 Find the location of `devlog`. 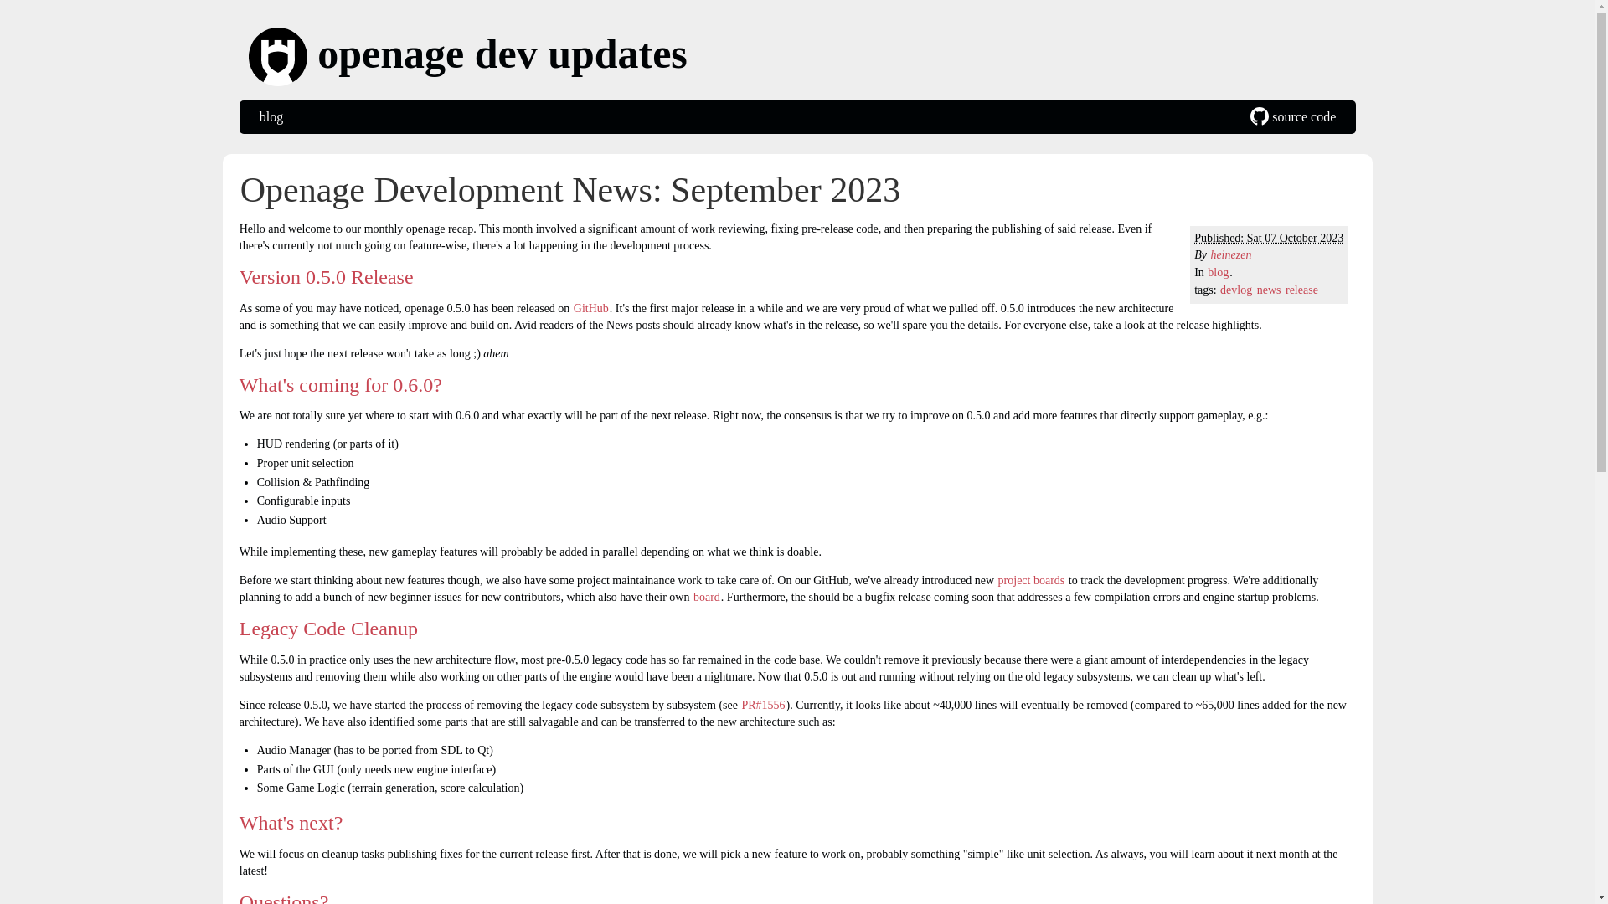

devlog is located at coordinates (1235, 290).